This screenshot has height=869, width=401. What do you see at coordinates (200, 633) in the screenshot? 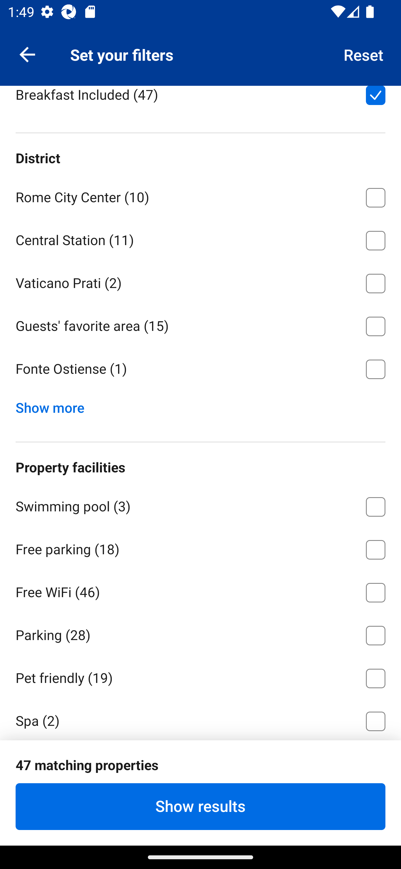
I see `Parking ⁦(28)` at bounding box center [200, 633].